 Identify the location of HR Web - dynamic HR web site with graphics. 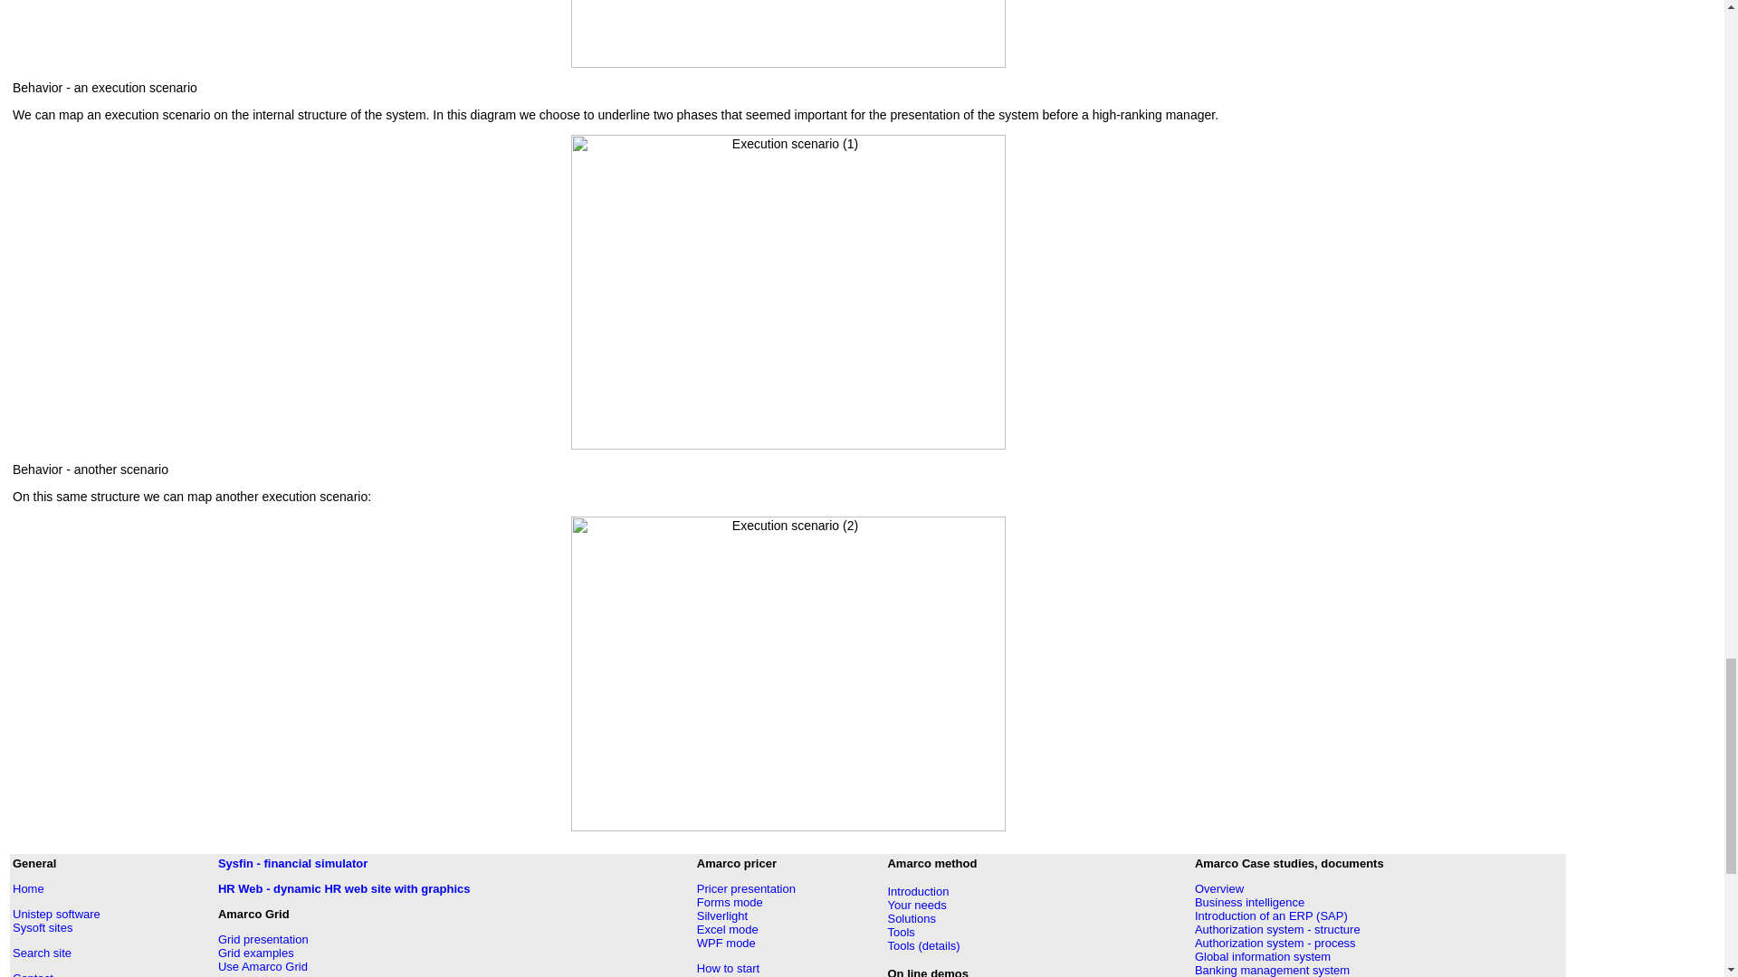
(344, 888).